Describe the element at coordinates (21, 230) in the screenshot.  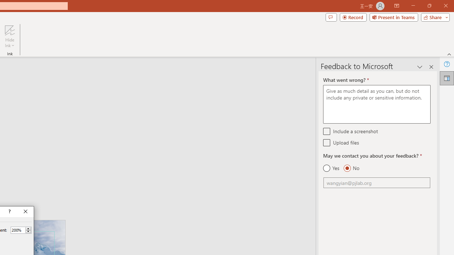
I see `Percent` at that location.